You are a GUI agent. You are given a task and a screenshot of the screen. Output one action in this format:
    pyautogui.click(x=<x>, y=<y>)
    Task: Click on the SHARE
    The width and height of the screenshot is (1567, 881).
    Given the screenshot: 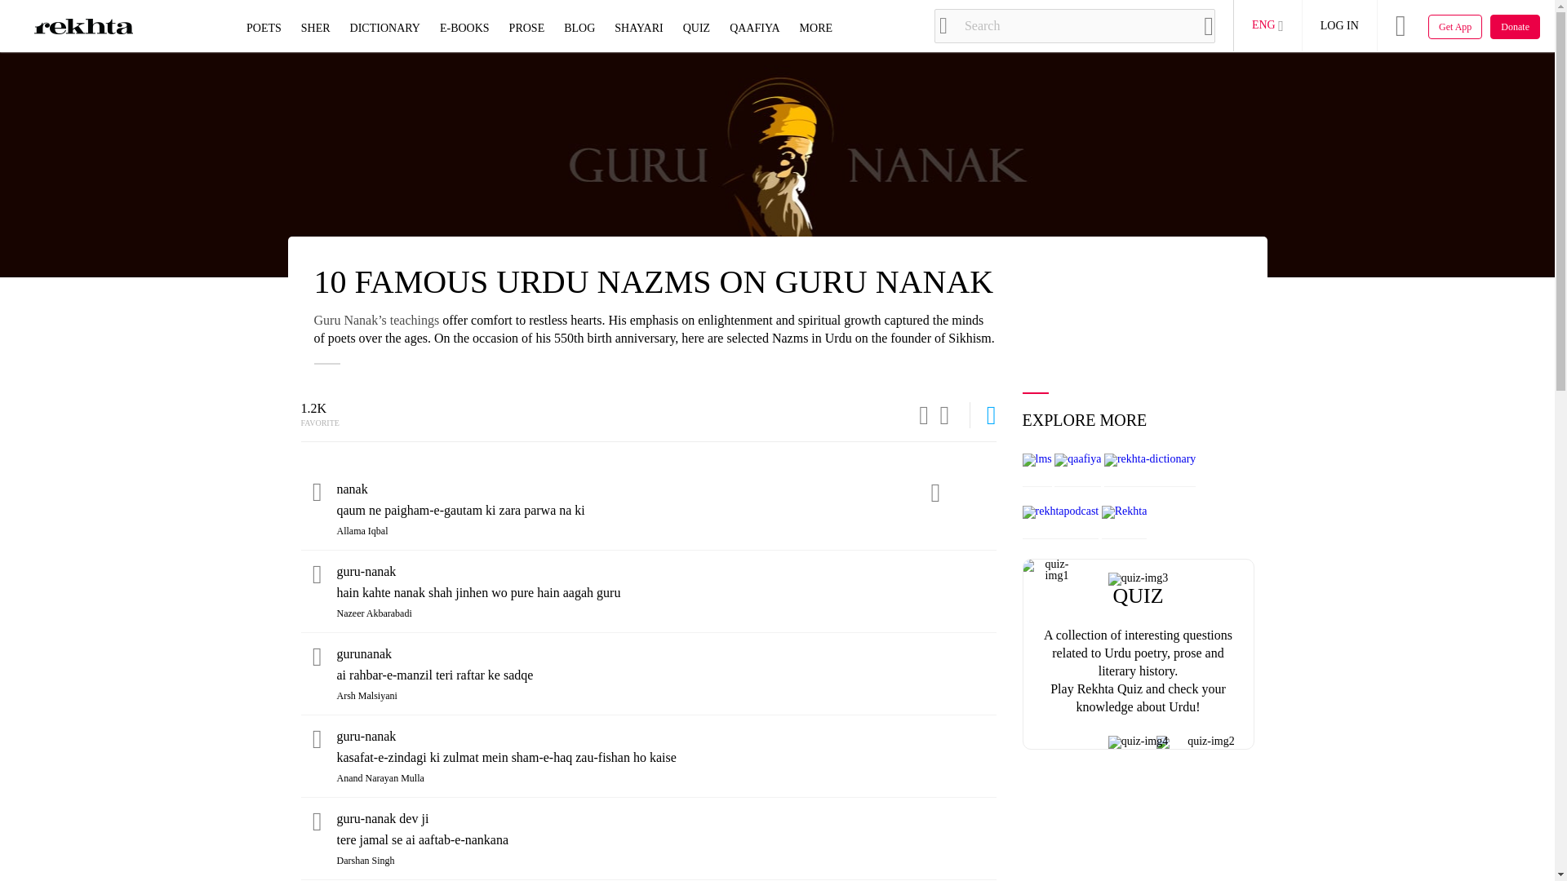 What is the action you would take?
    pyautogui.click(x=916, y=414)
    